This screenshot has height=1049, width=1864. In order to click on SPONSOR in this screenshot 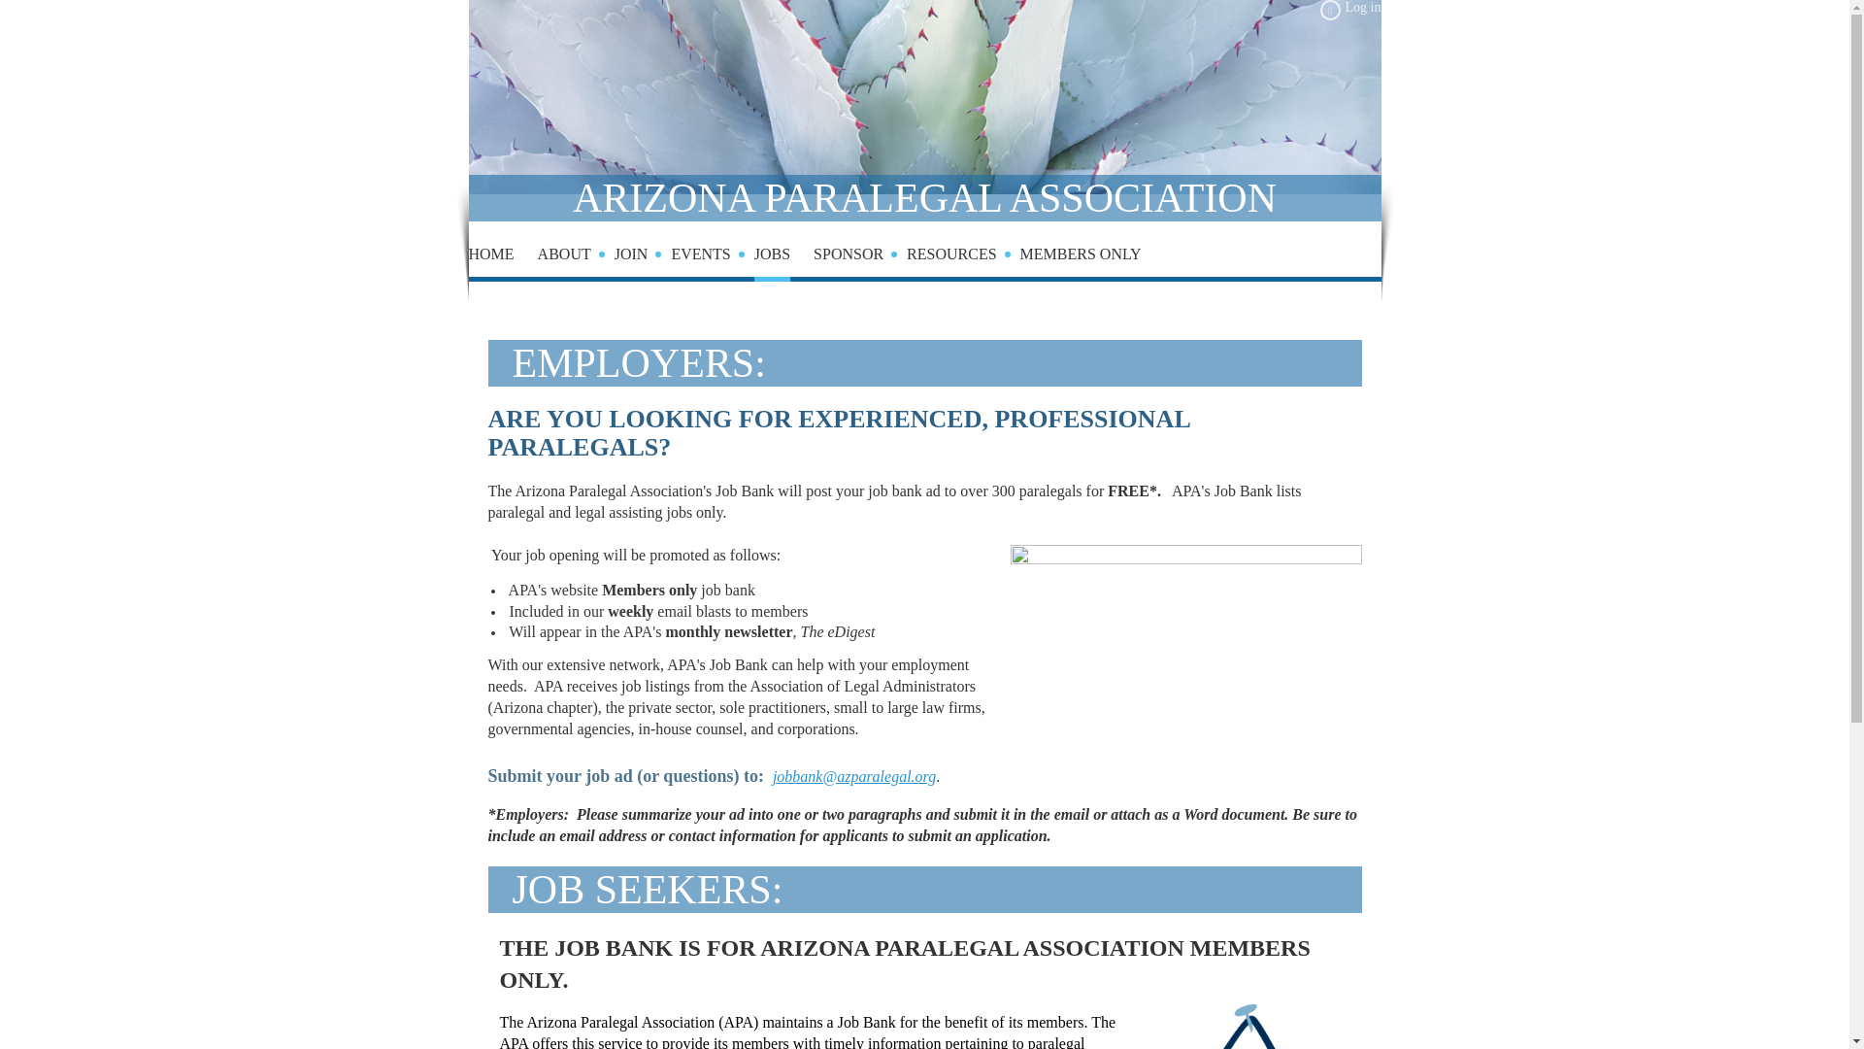, I will do `click(859, 258)`.